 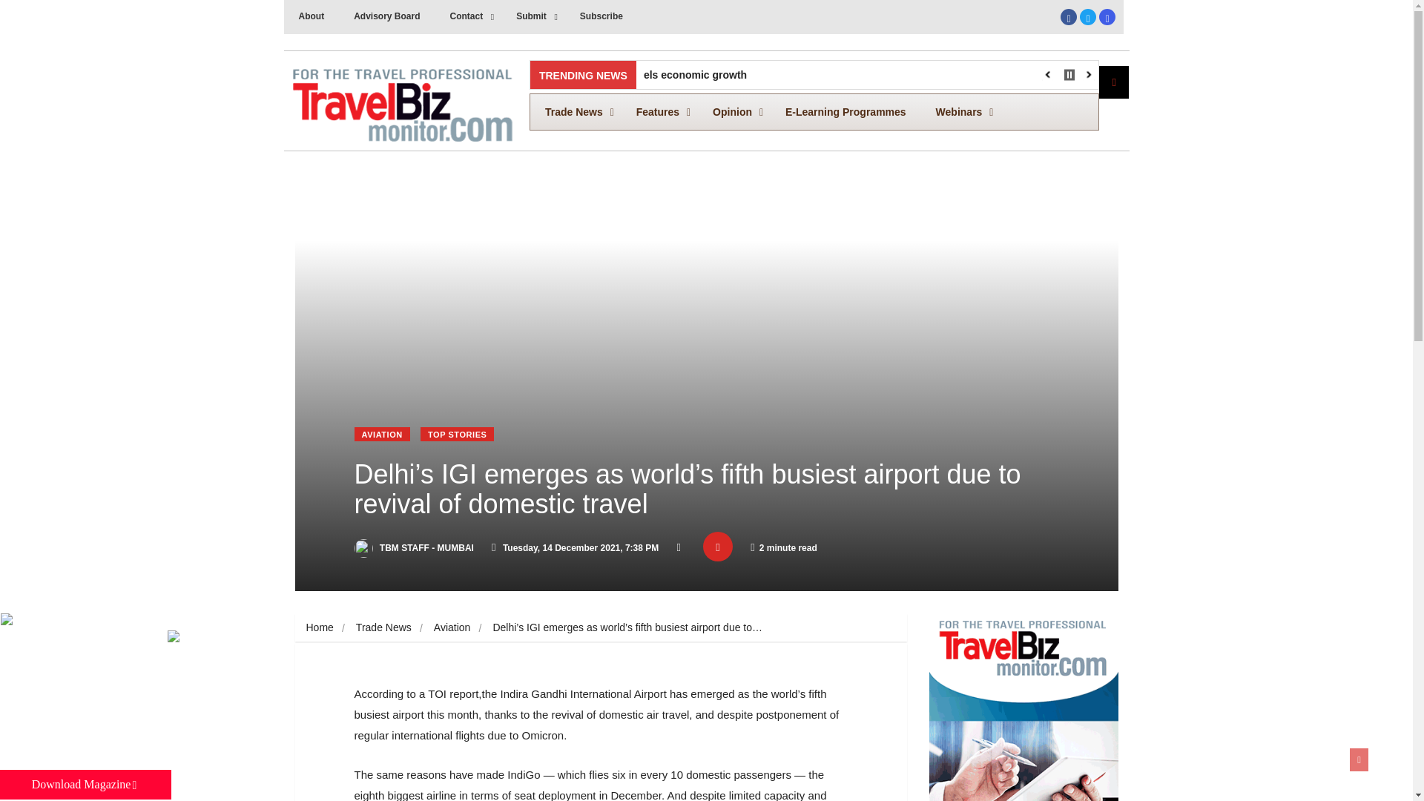 I want to click on Trade News, so click(x=814, y=112).